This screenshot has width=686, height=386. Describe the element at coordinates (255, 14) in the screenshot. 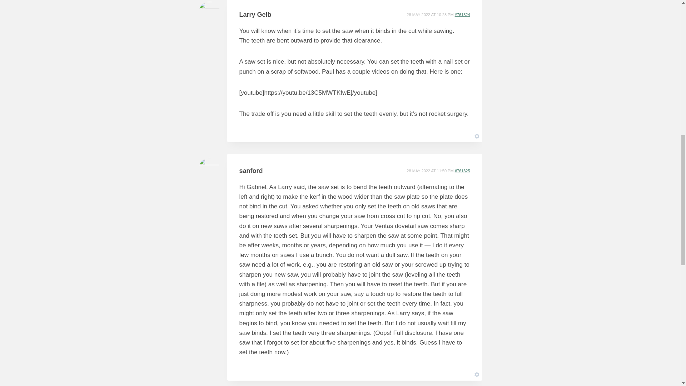

I see `View Larry Geib's profile` at that location.